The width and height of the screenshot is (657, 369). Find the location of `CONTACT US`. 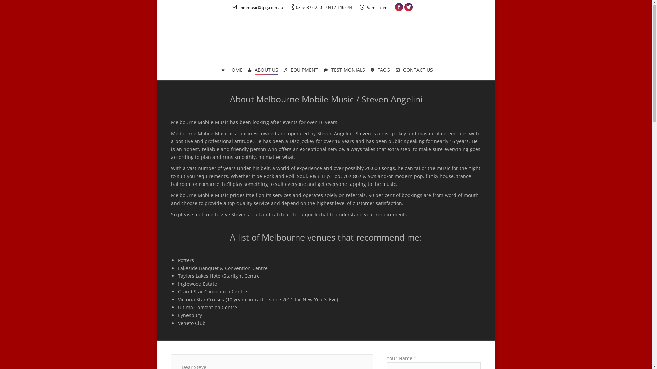

CONTACT US is located at coordinates (414, 71).